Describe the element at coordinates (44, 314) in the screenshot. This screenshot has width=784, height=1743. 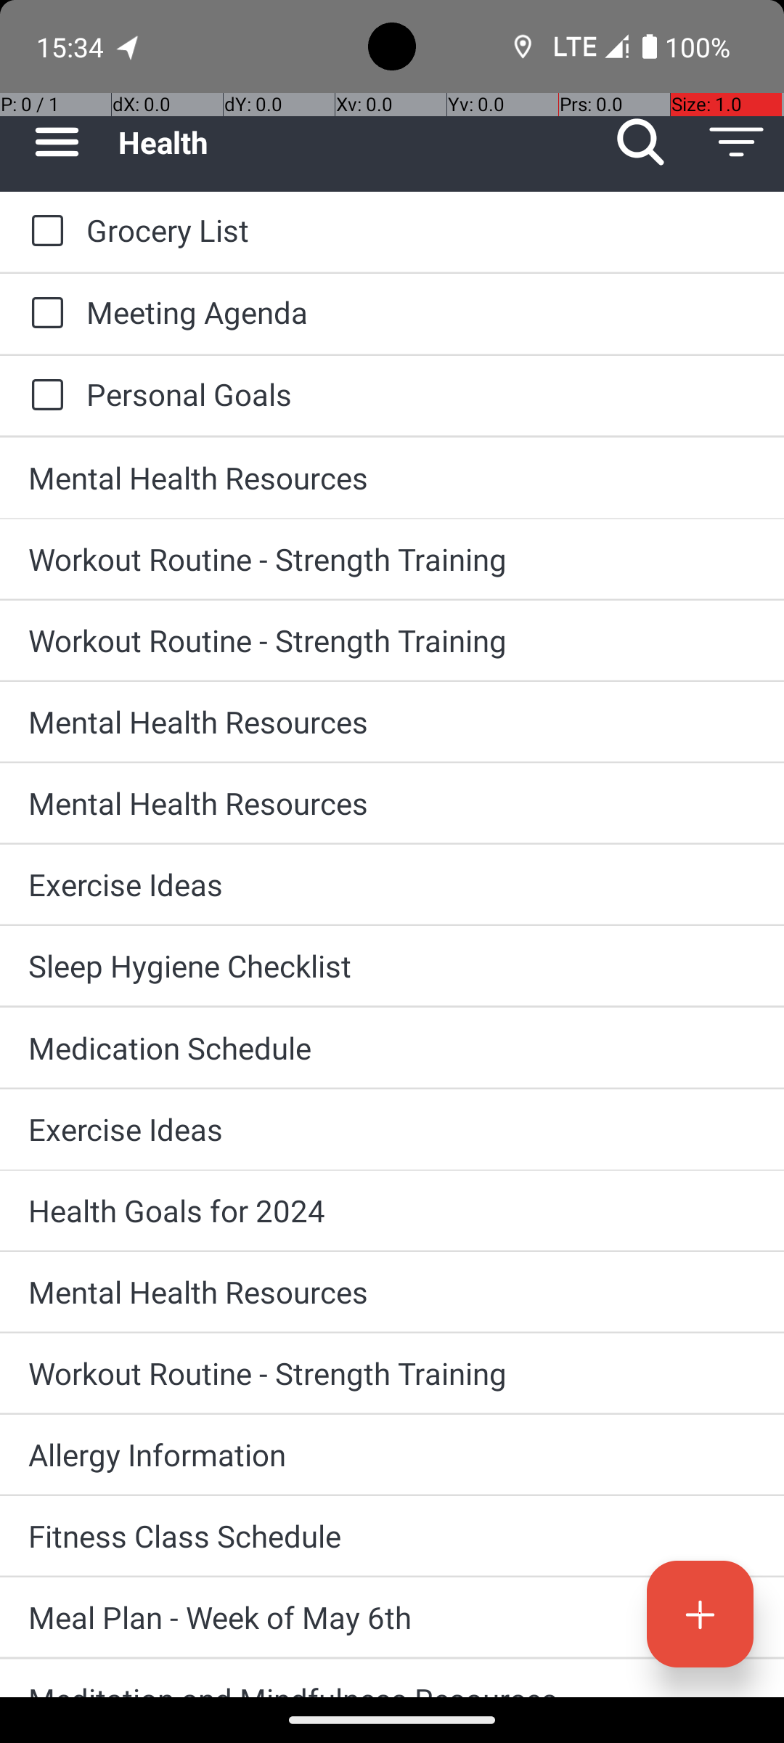
I see `to-do: Meeting Agenda` at that location.